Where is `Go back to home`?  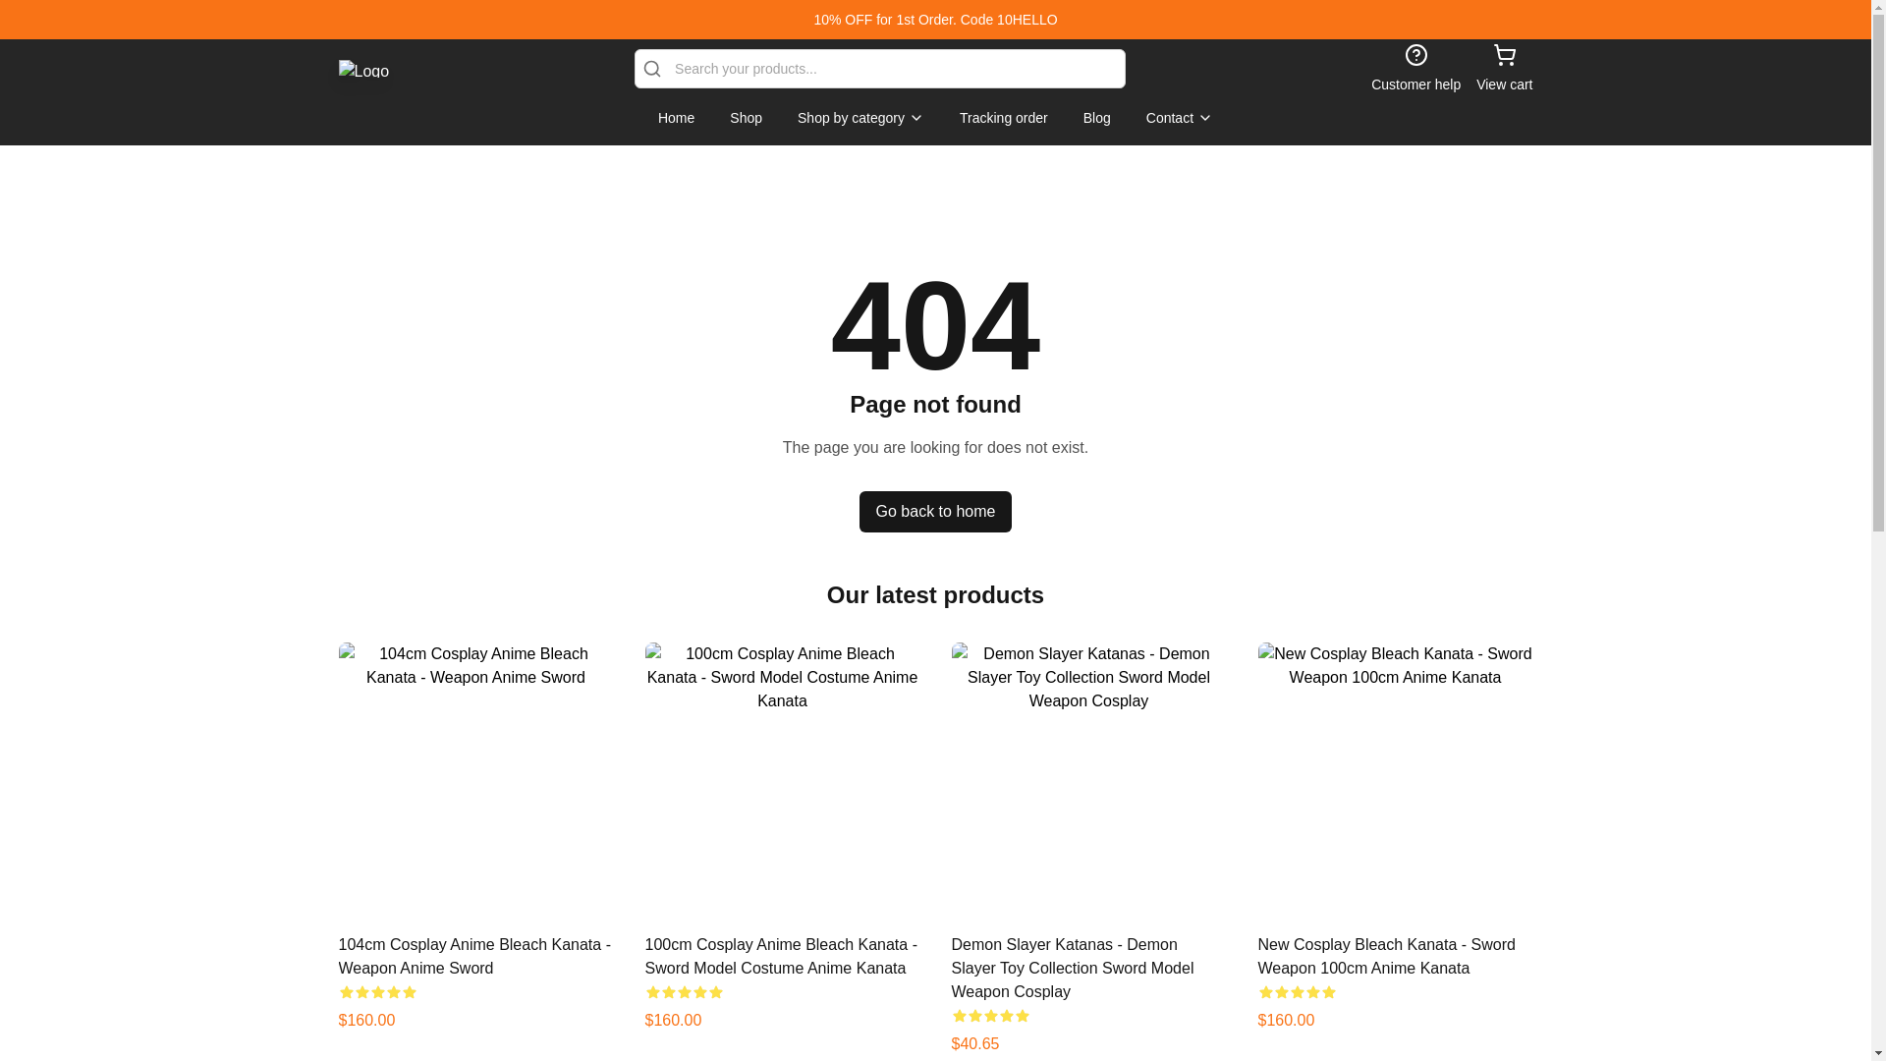
Go back to home is located at coordinates (936, 512).